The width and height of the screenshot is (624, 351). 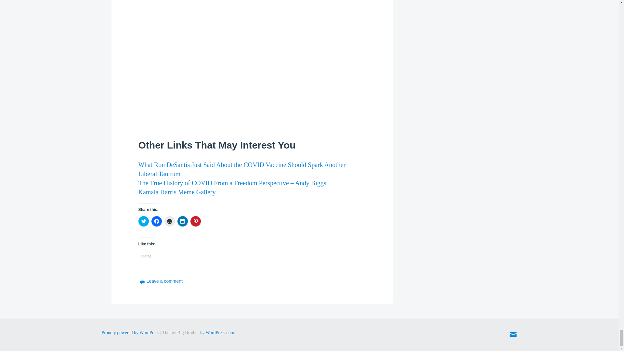 I want to click on Click to share on Twitter, so click(x=144, y=221).